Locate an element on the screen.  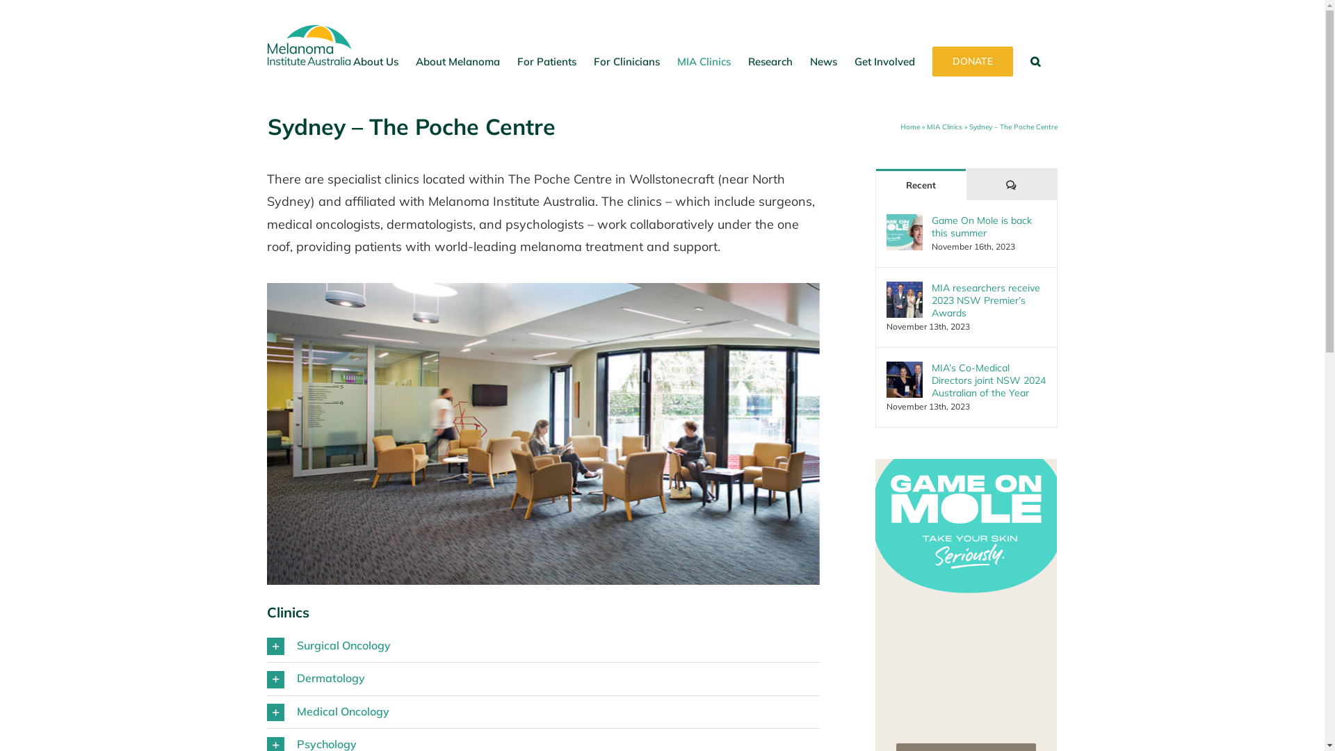
Surgical Oncology is located at coordinates (544, 647).